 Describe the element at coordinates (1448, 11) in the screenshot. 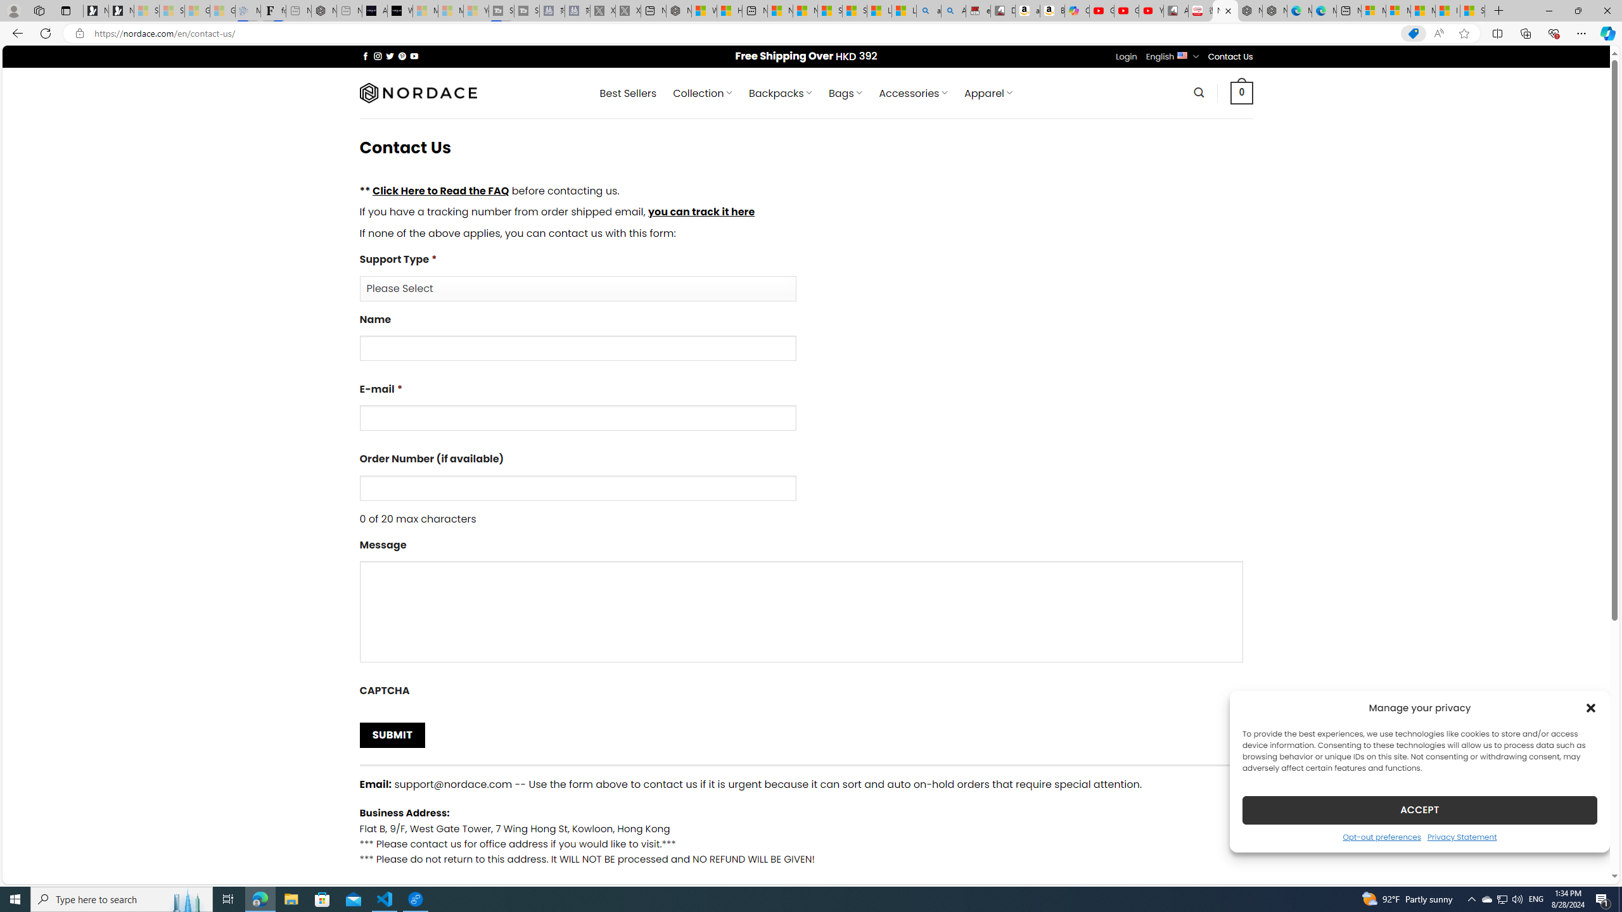

I see `I Gained 20 Pounds of Muscle in 30 Days! | Watch` at that location.